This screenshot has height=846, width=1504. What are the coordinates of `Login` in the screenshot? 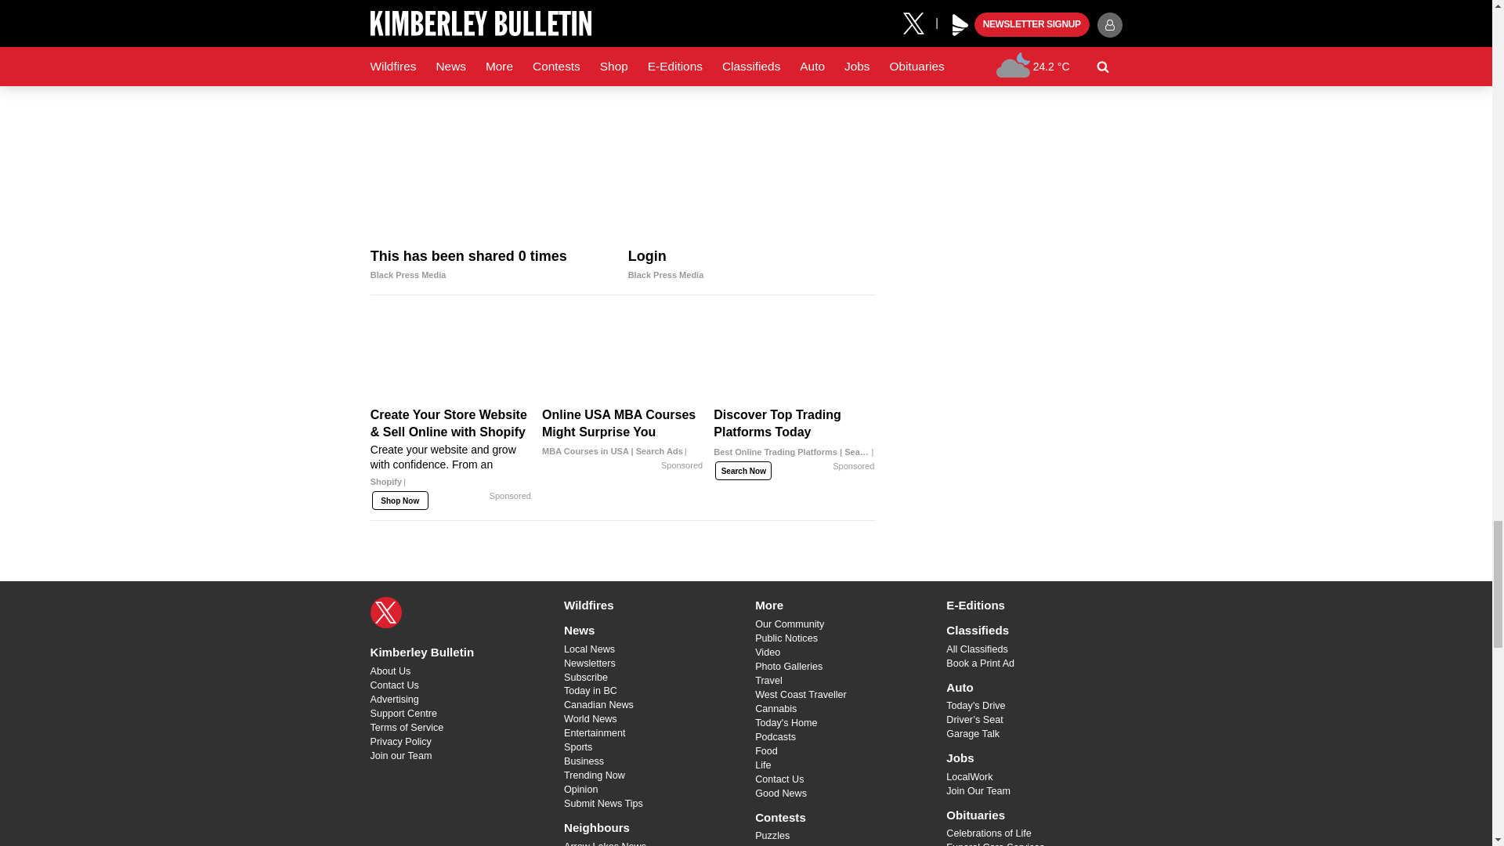 It's located at (752, 265).